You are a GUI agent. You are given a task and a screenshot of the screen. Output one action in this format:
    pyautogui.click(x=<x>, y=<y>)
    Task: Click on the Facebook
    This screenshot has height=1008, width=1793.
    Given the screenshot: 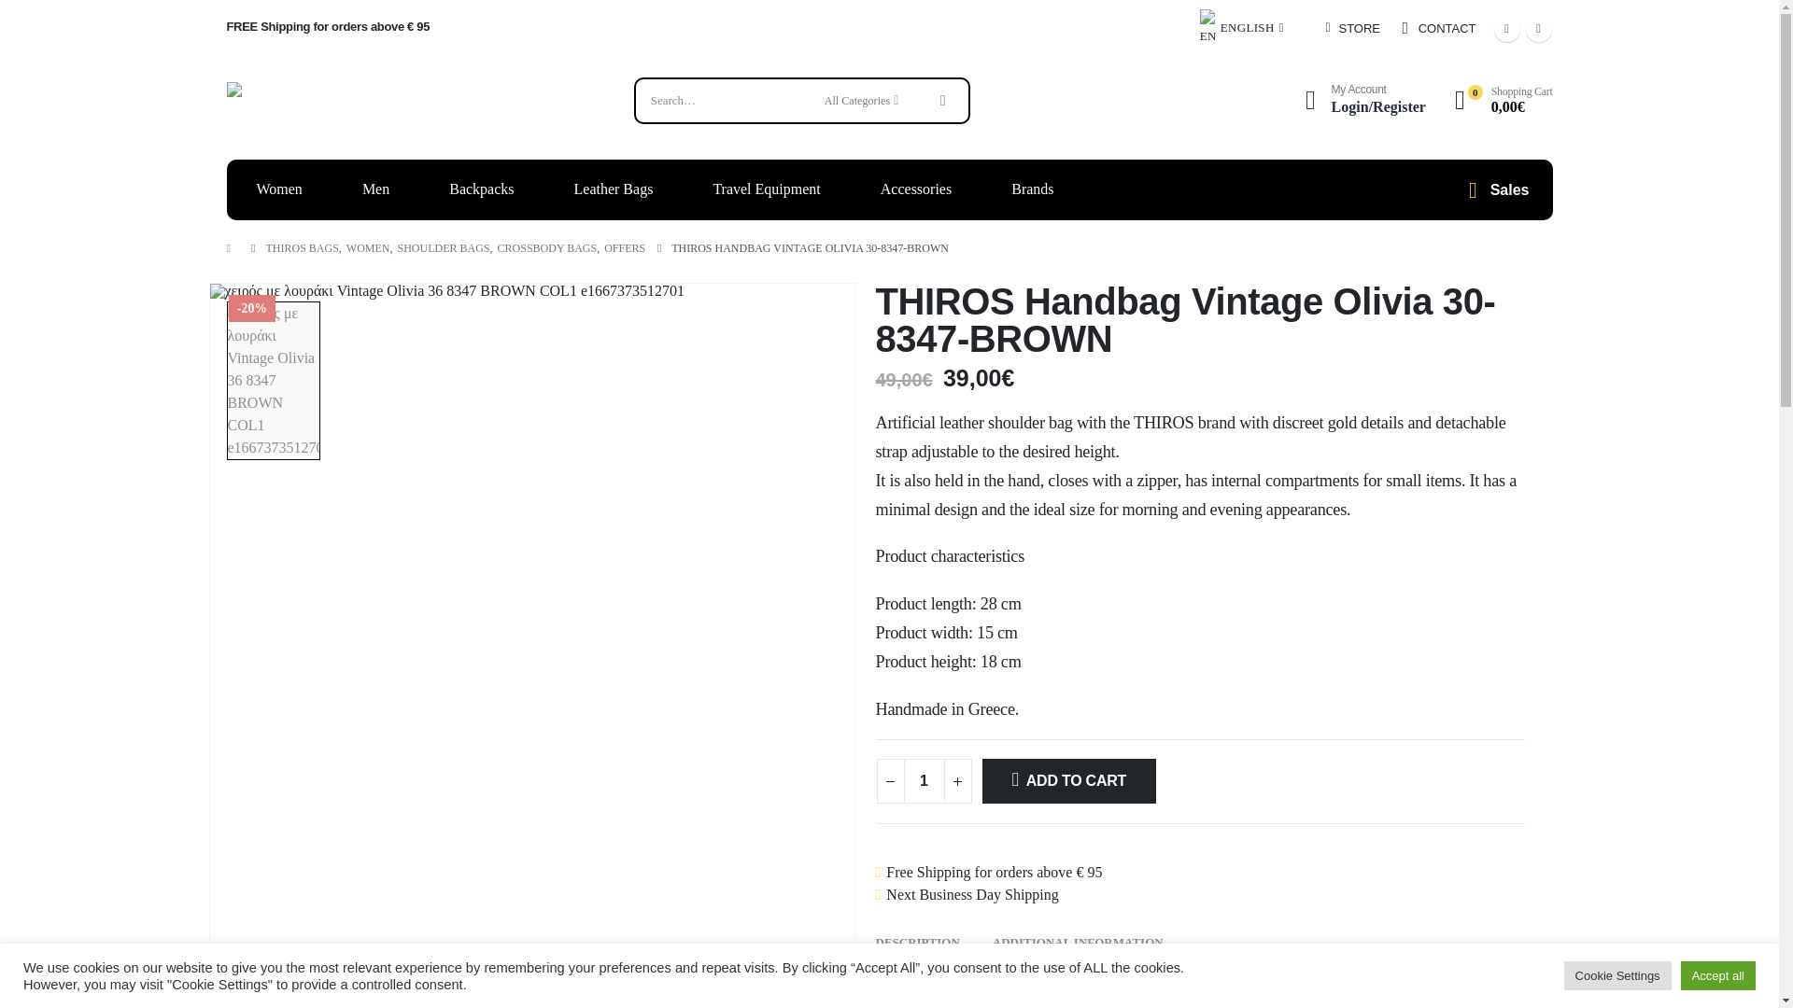 What is the action you would take?
    pyautogui.click(x=1507, y=29)
    